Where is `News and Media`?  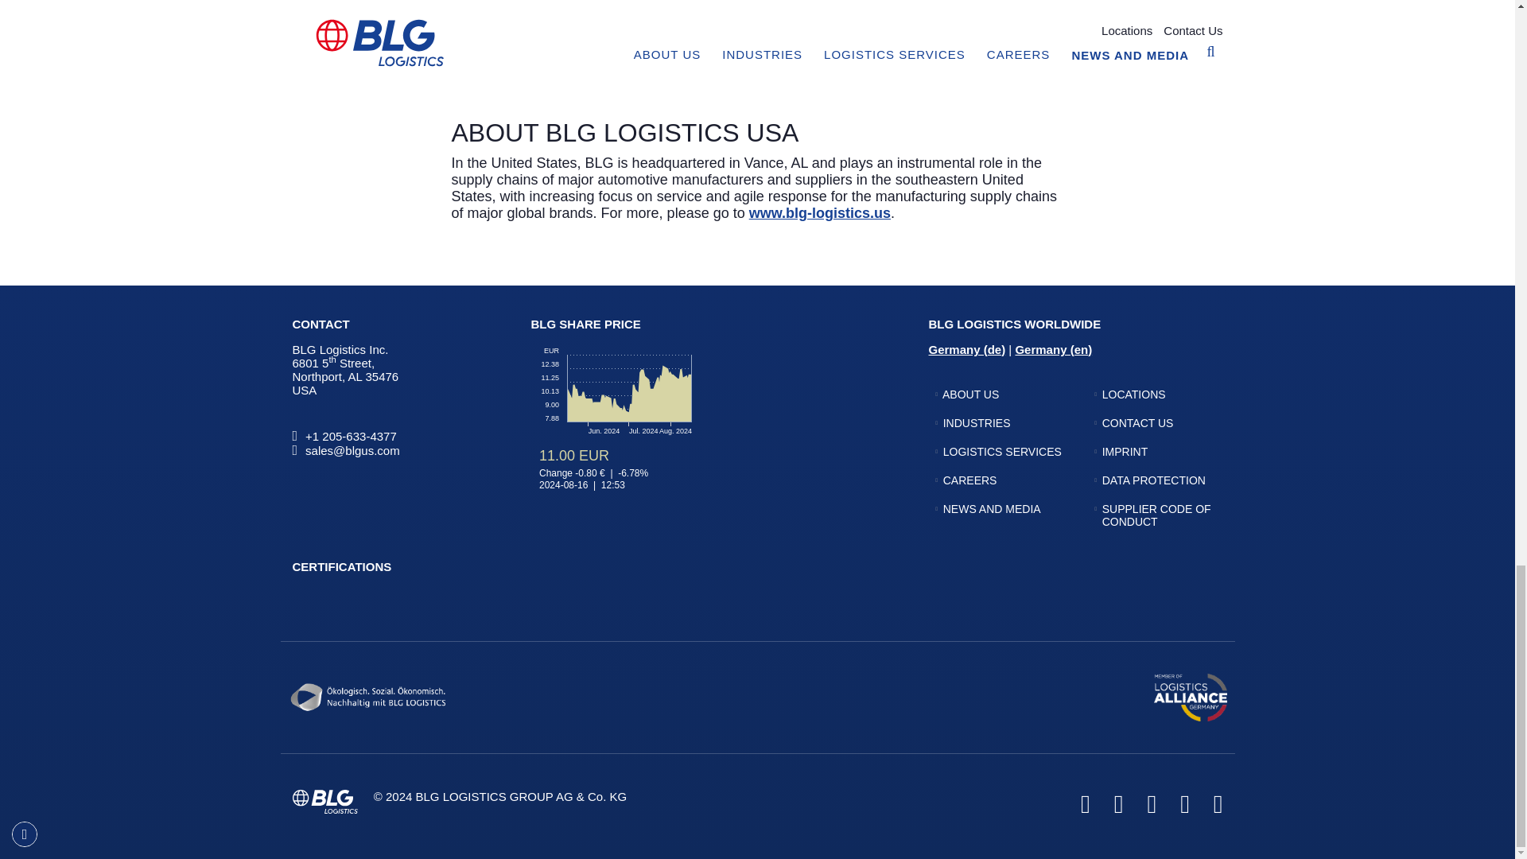
News and Media is located at coordinates (993, 509).